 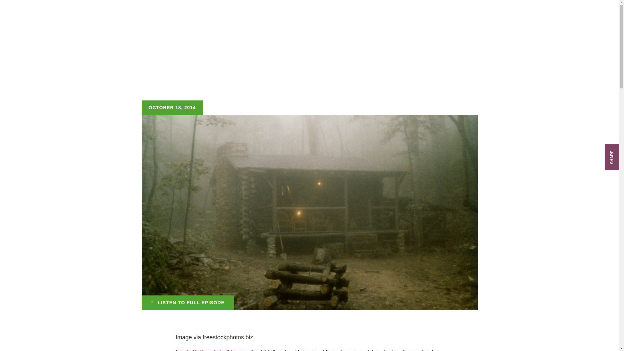 What do you see at coordinates (511, 19) in the screenshot?
I see `Give` at bounding box center [511, 19].